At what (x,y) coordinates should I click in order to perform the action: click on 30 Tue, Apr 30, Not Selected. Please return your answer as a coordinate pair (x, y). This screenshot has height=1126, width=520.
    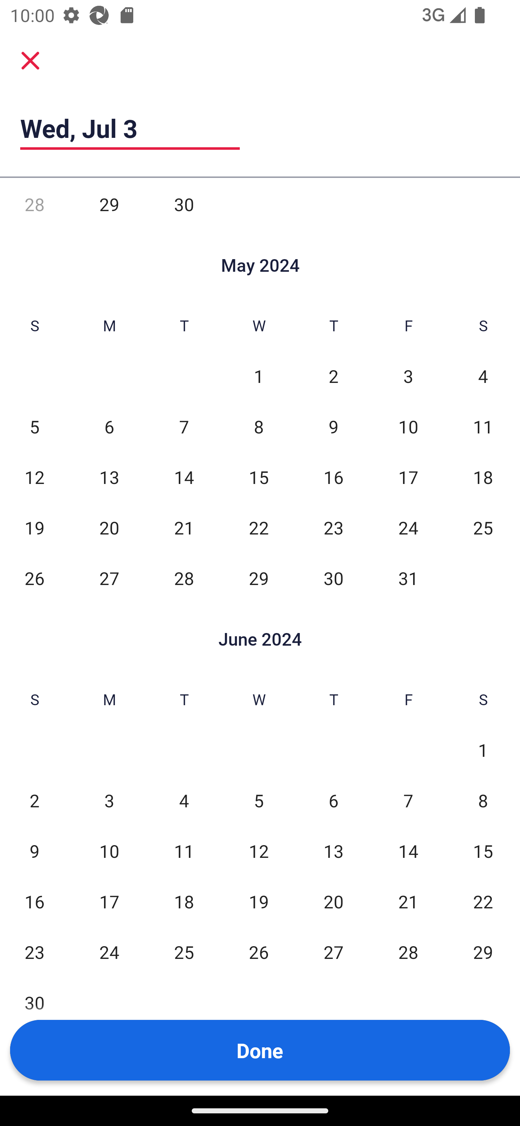
    Looking at the image, I should click on (184, 204).